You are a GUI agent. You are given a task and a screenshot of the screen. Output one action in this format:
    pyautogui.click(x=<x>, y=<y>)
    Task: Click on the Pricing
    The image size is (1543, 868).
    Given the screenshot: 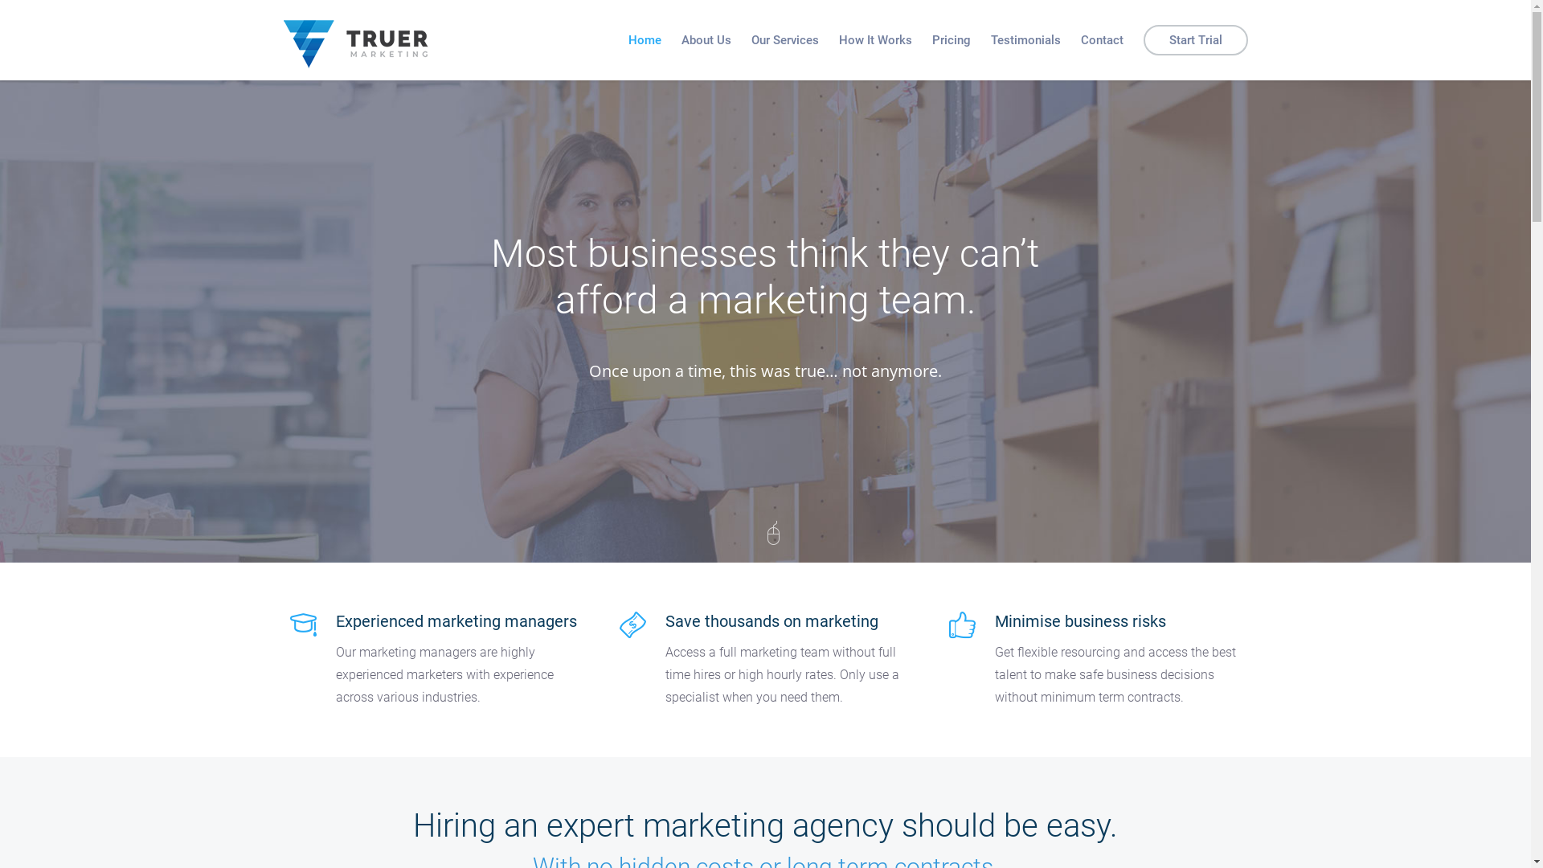 What is the action you would take?
    pyautogui.click(x=952, y=40)
    